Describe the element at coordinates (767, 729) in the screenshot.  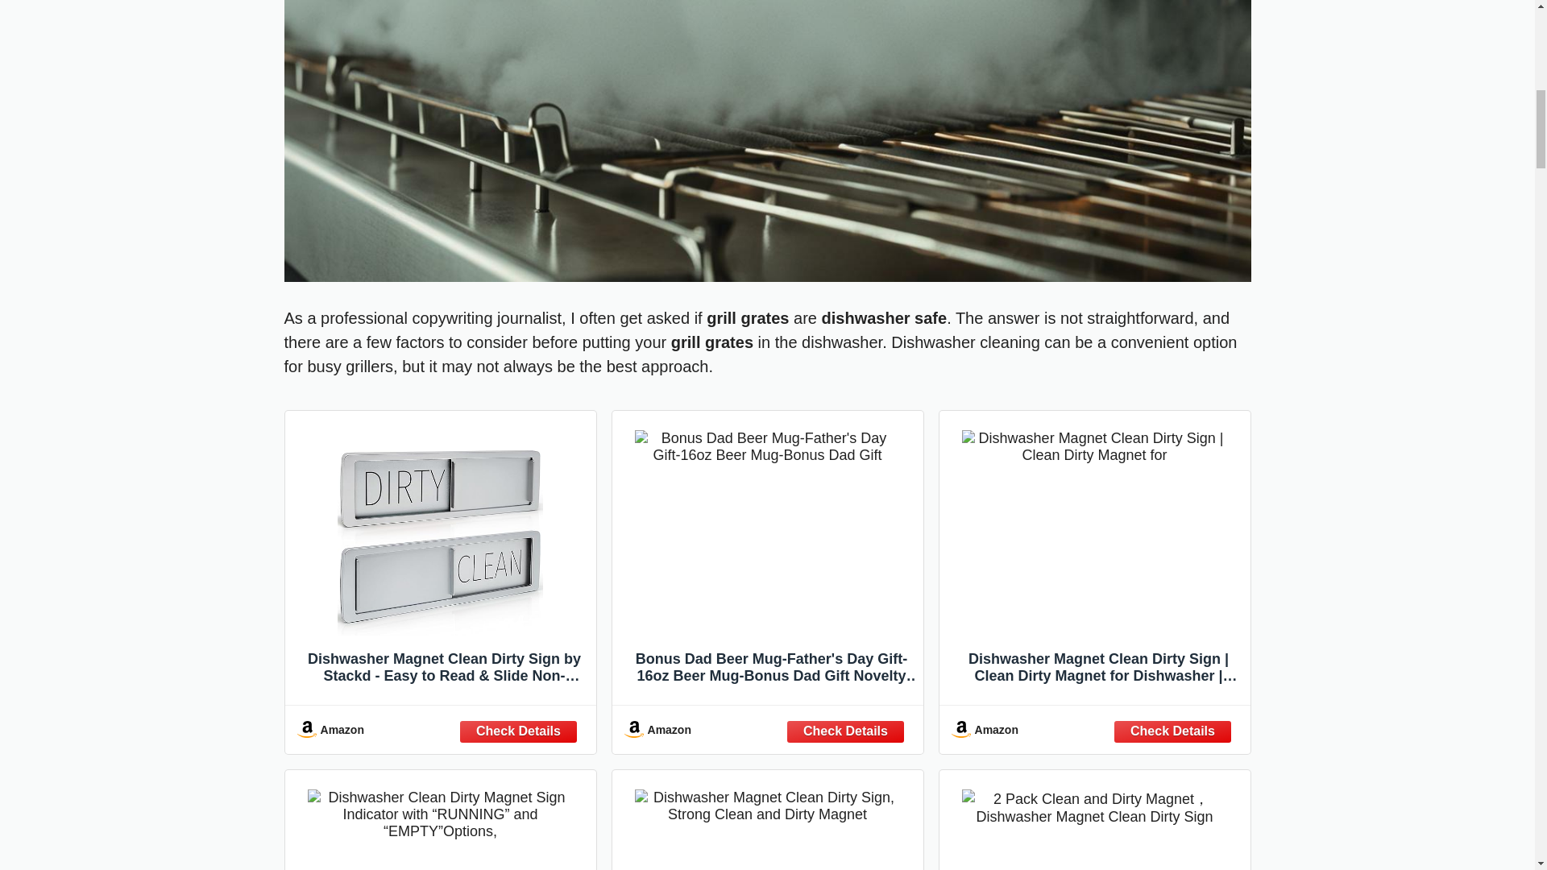
I see `Amazon` at that location.